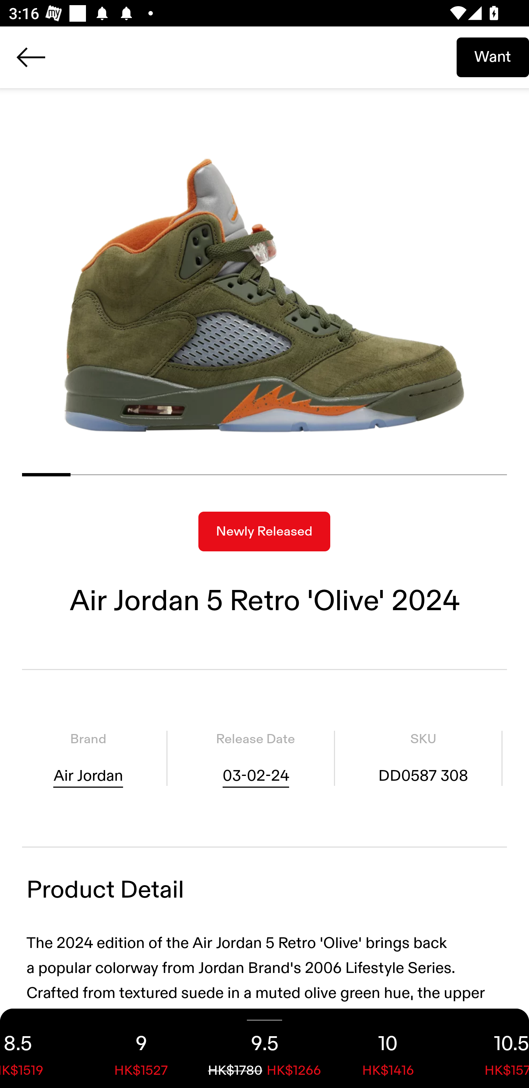  Describe the element at coordinates (493, 57) in the screenshot. I see `Want` at that location.